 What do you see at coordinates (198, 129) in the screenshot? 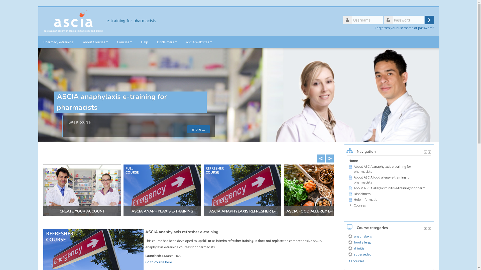
I see `more ...` at bounding box center [198, 129].